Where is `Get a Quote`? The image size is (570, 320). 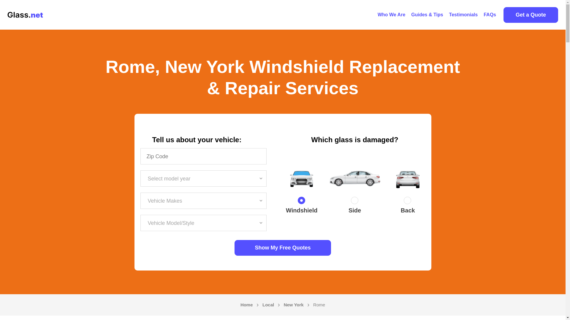 Get a Quote is located at coordinates (531, 15).